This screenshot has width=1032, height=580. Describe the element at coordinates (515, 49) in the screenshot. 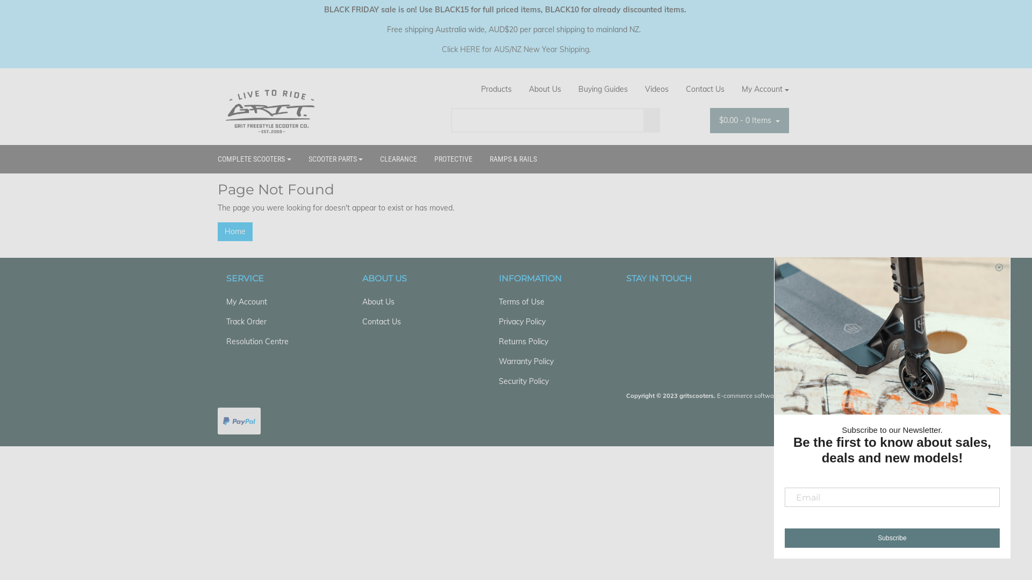

I see `Click HERE for AUS/NZ New Year Shipping` at that location.